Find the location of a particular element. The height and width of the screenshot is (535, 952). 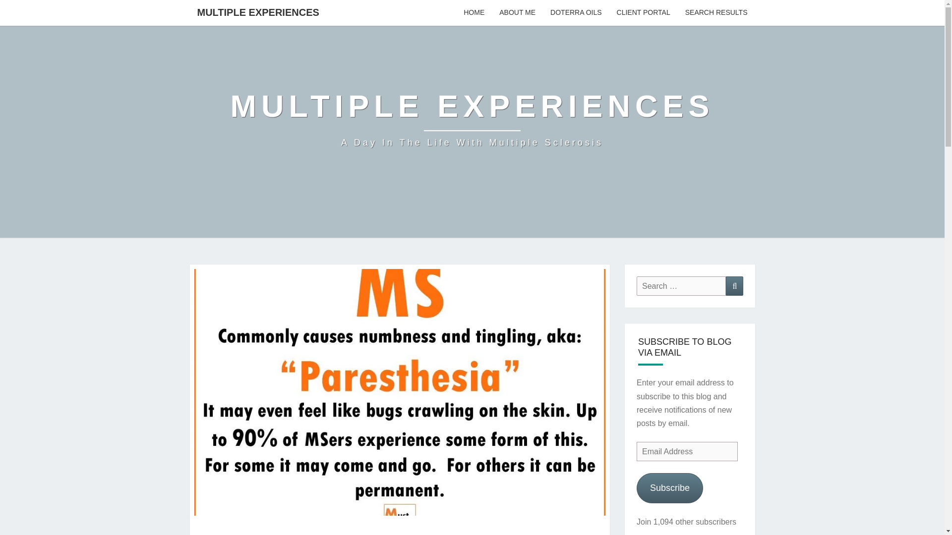

ABOUT ME is located at coordinates (517, 13).